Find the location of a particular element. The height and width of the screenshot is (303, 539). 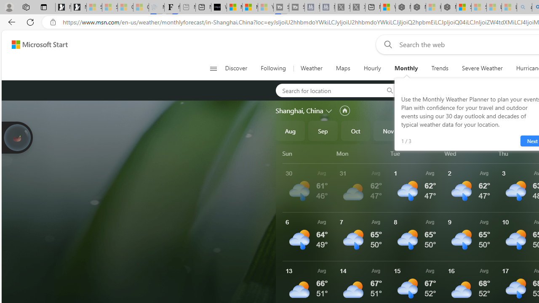

Nordace - Nordace Siena Is Not An Ordinary Backpack is located at coordinates (448, 8).